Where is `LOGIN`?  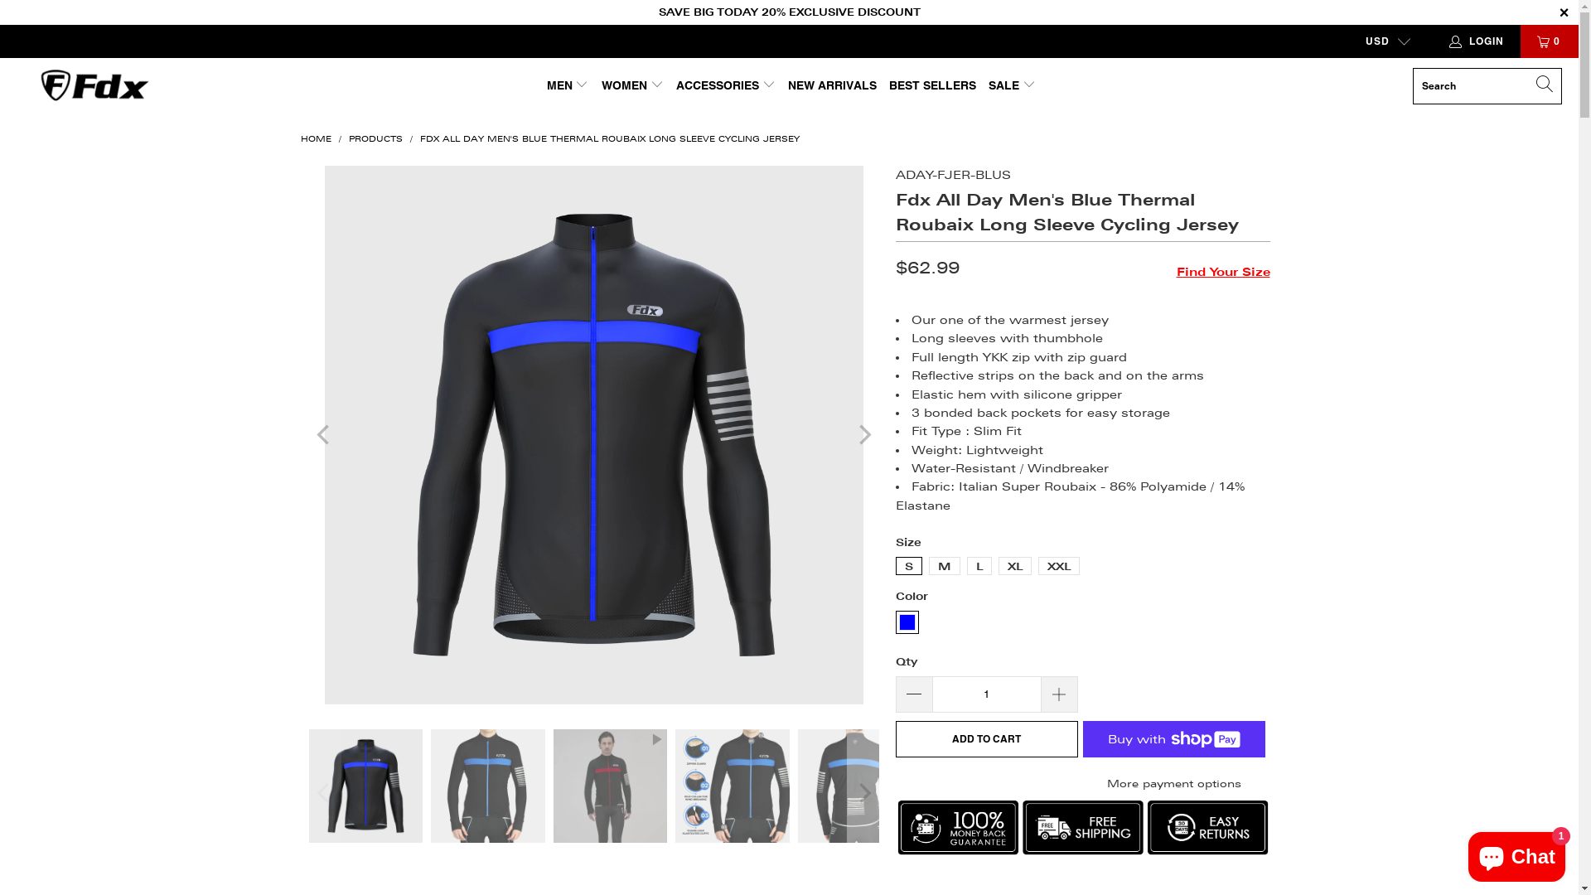 LOGIN is located at coordinates (1478, 41).